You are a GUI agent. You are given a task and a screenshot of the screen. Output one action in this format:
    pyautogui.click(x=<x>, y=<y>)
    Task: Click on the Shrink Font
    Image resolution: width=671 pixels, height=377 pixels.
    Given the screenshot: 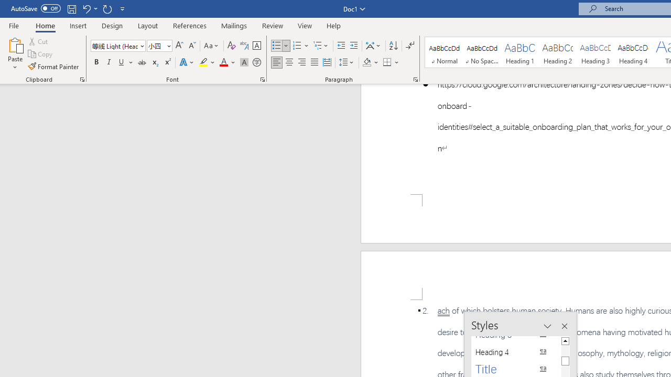 What is the action you would take?
    pyautogui.click(x=192, y=46)
    